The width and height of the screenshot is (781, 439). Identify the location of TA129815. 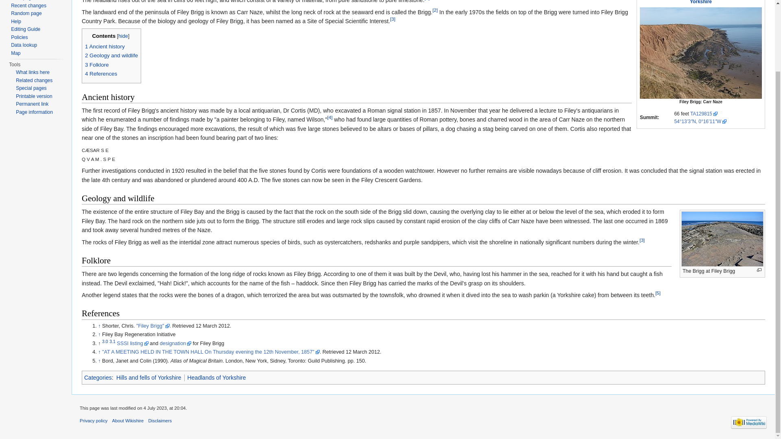
(704, 114).